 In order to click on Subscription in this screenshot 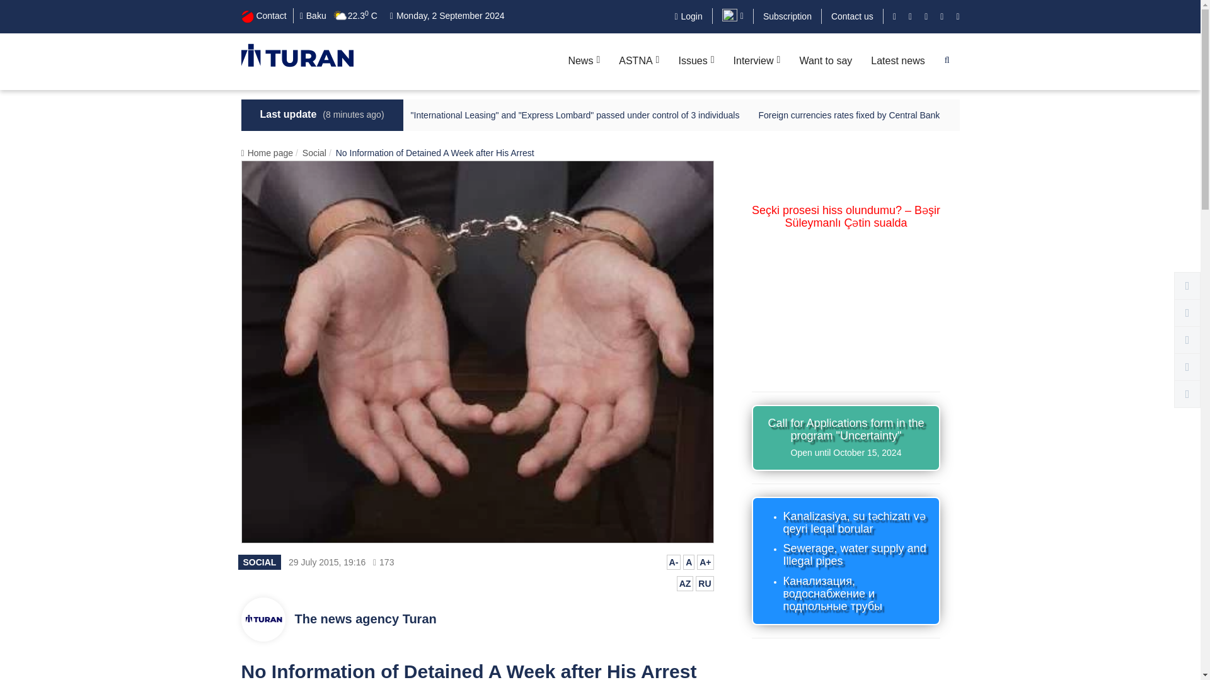, I will do `click(788, 16)`.